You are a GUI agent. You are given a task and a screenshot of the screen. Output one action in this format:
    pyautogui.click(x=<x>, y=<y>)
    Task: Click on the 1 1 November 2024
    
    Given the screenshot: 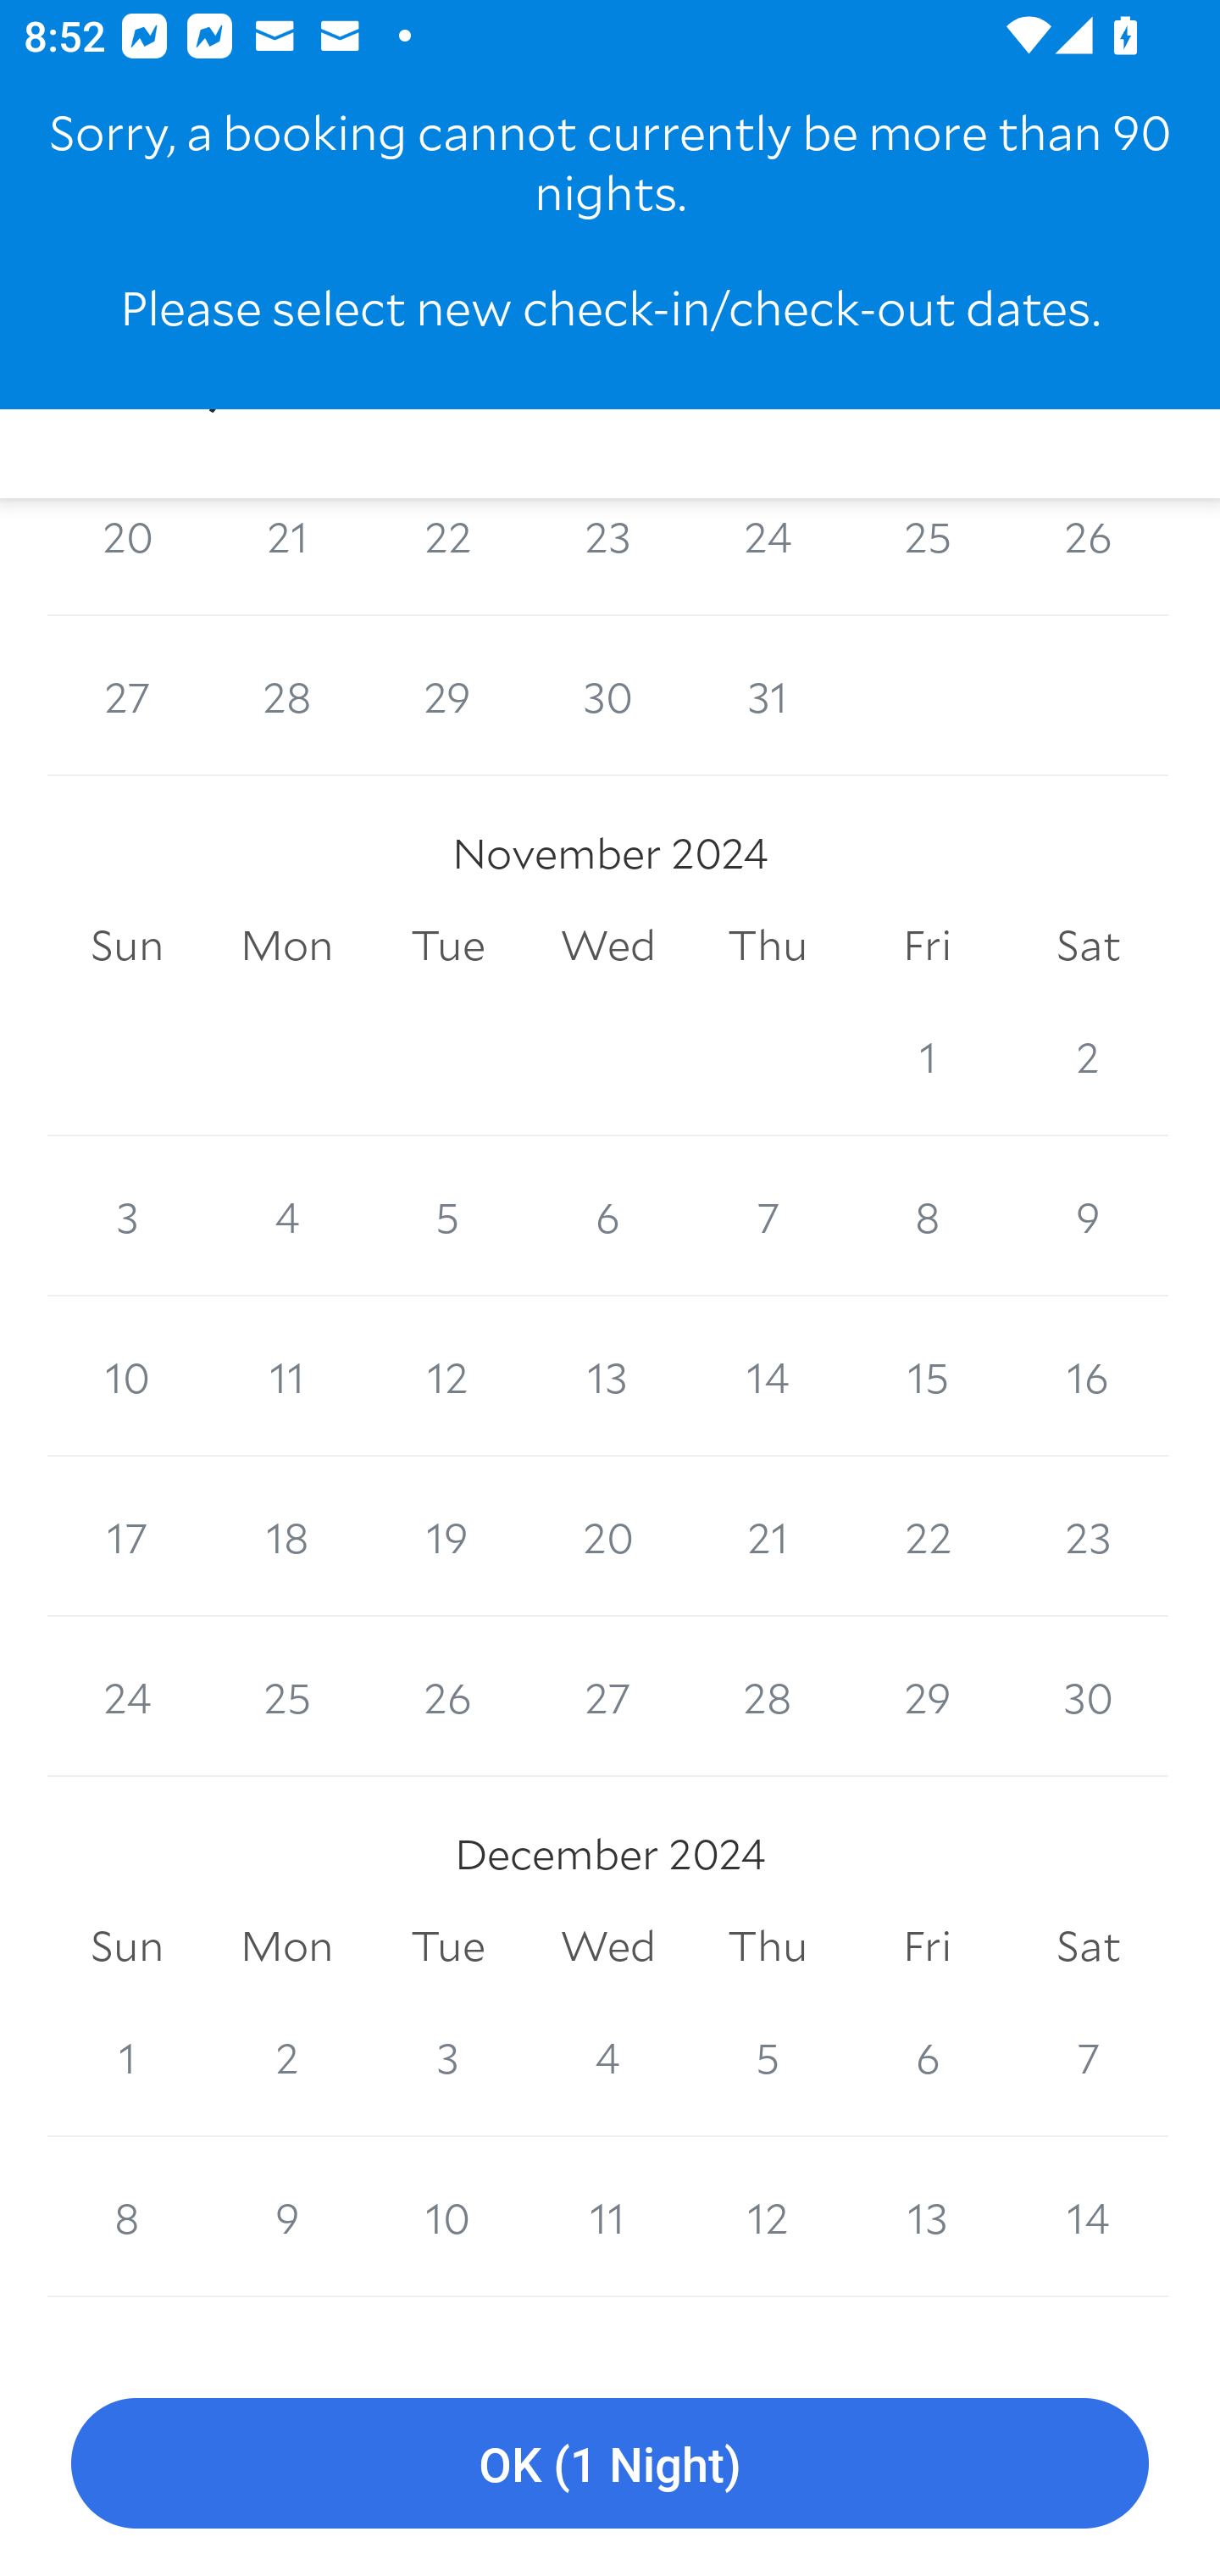 What is the action you would take?
    pyautogui.click(x=927, y=1056)
    